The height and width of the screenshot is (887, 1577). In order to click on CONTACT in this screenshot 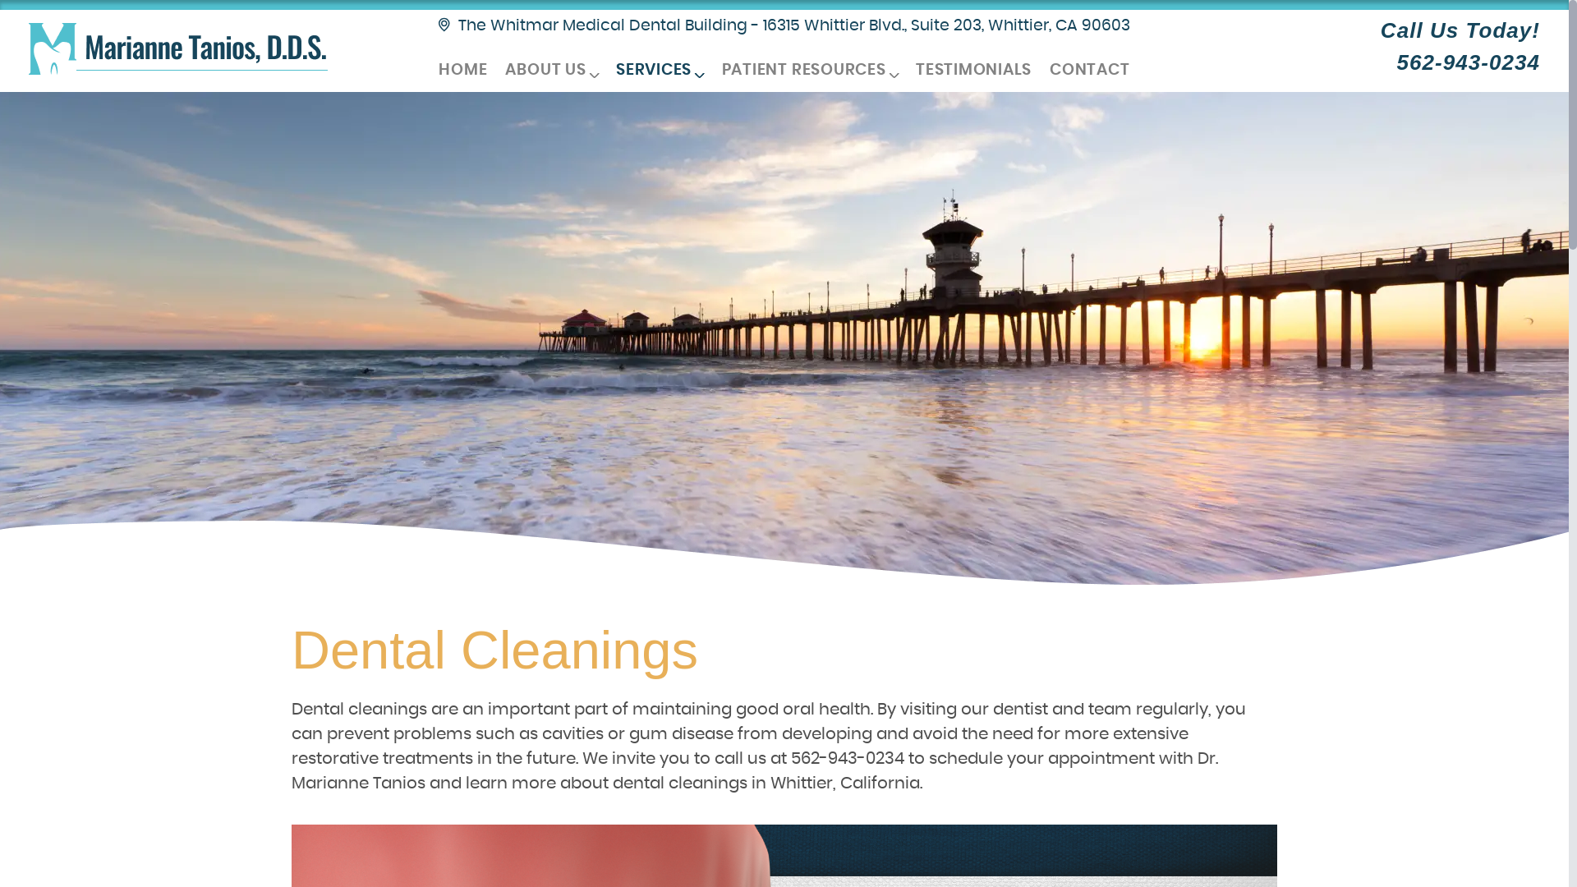, I will do `click(1089, 71)`.